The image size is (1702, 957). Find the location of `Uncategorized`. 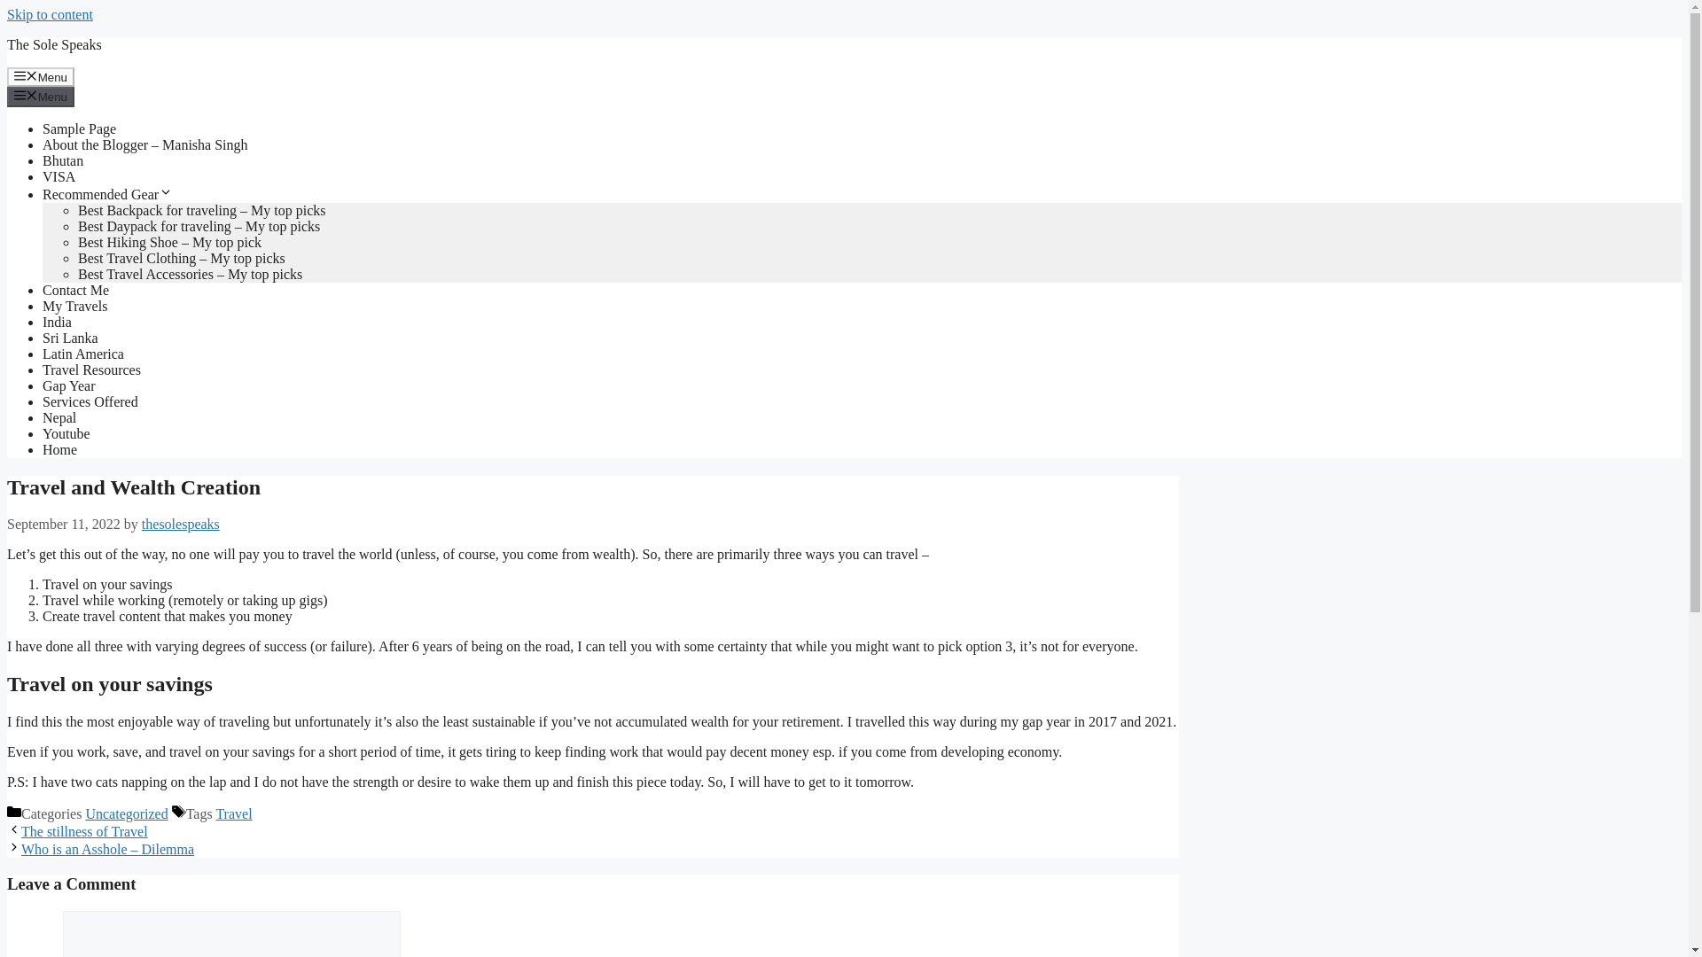

Uncategorized is located at coordinates (126, 813).